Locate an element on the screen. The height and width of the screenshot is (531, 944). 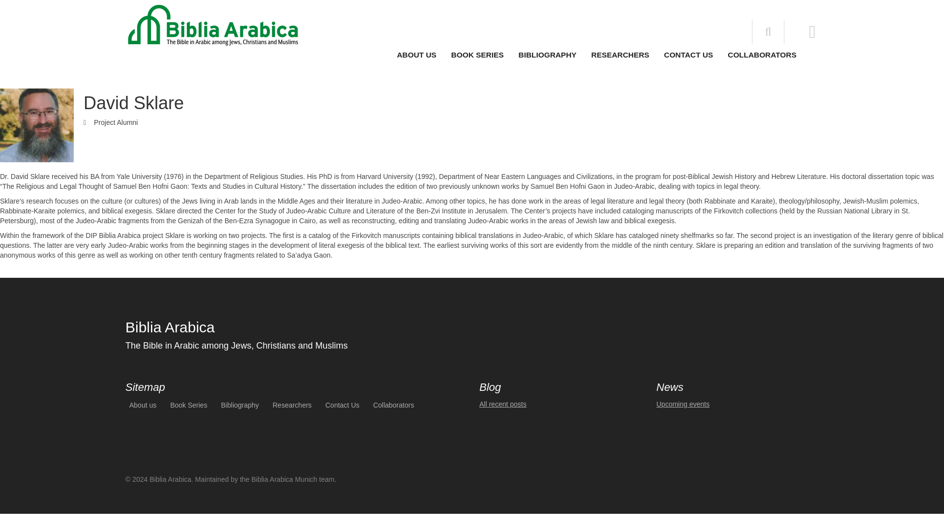
Upcoming events is located at coordinates (682, 404).